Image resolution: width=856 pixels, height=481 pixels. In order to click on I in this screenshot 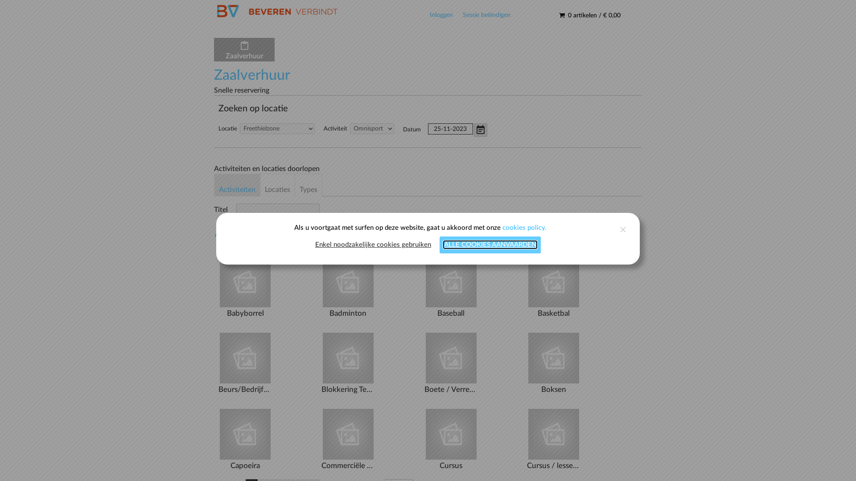, I will do `click(357, 234)`.